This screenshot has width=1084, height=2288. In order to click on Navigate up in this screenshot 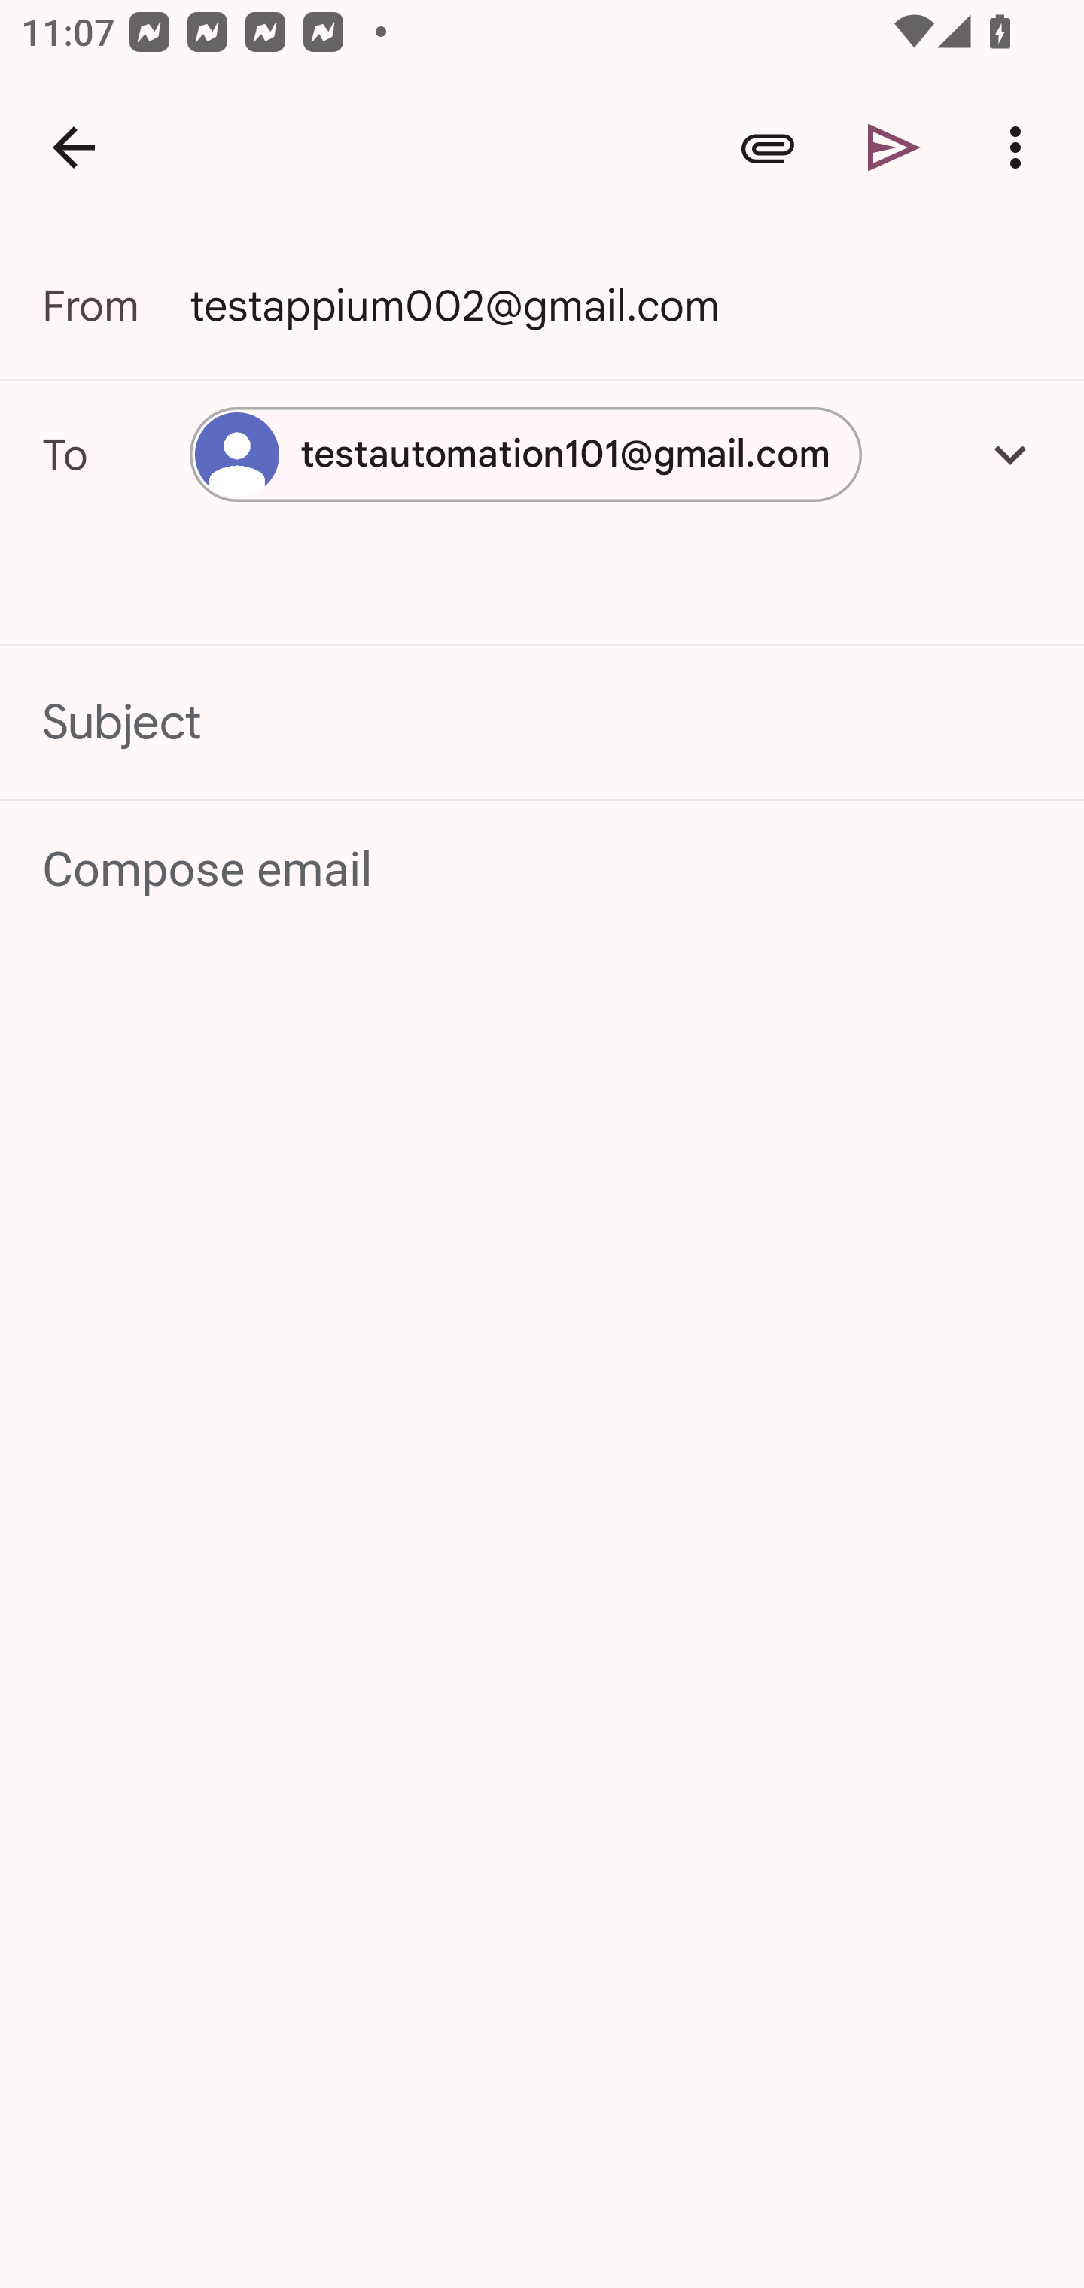, I will do `click(74, 148)`.